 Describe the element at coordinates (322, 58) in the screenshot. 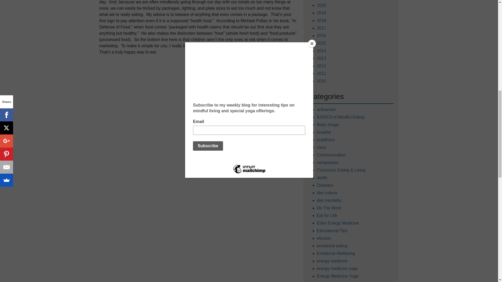

I see `2013` at that location.